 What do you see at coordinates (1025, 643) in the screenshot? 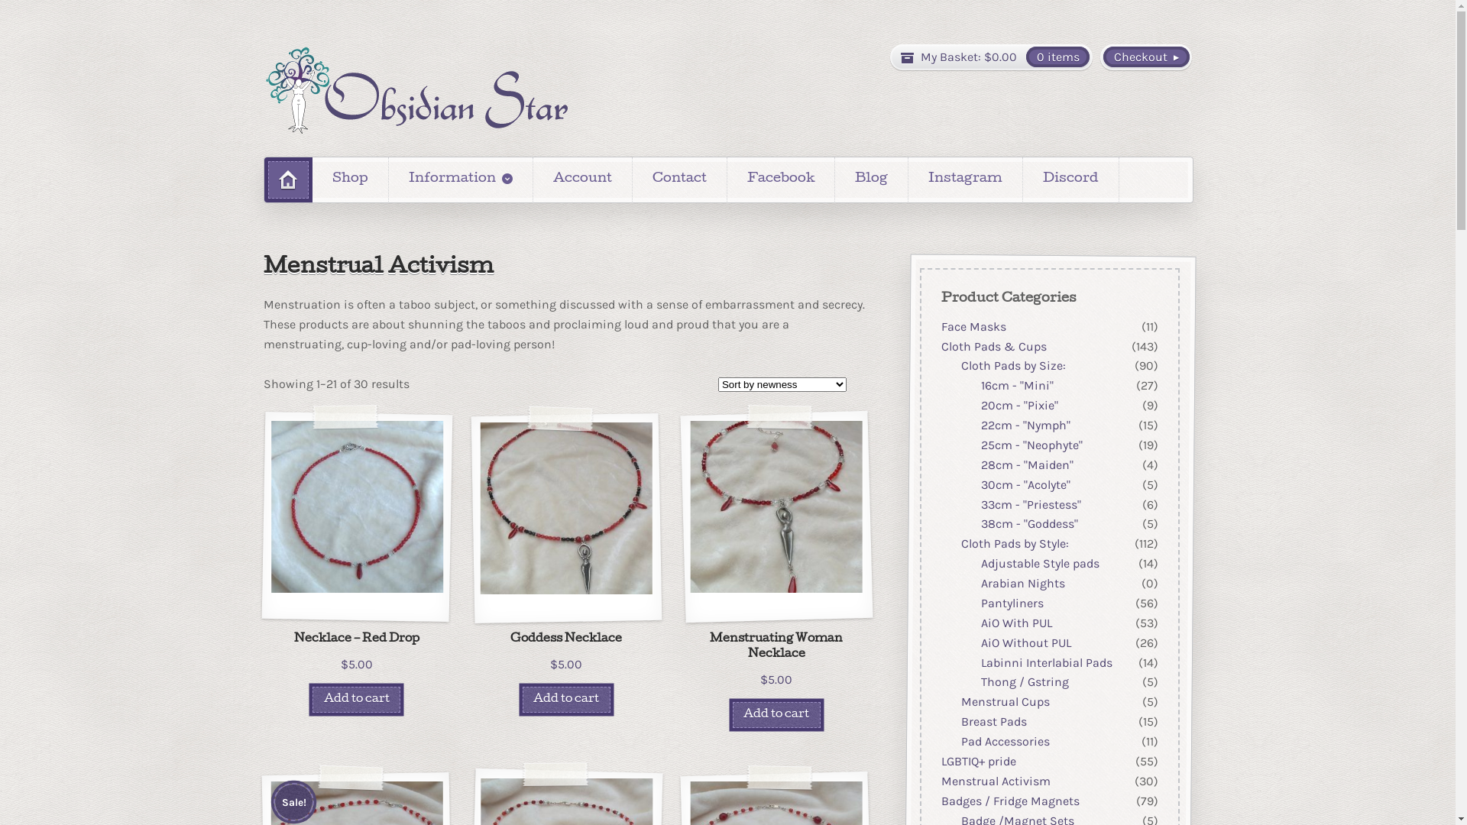
I see `AiO Without PUL` at bounding box center [1025, 643].